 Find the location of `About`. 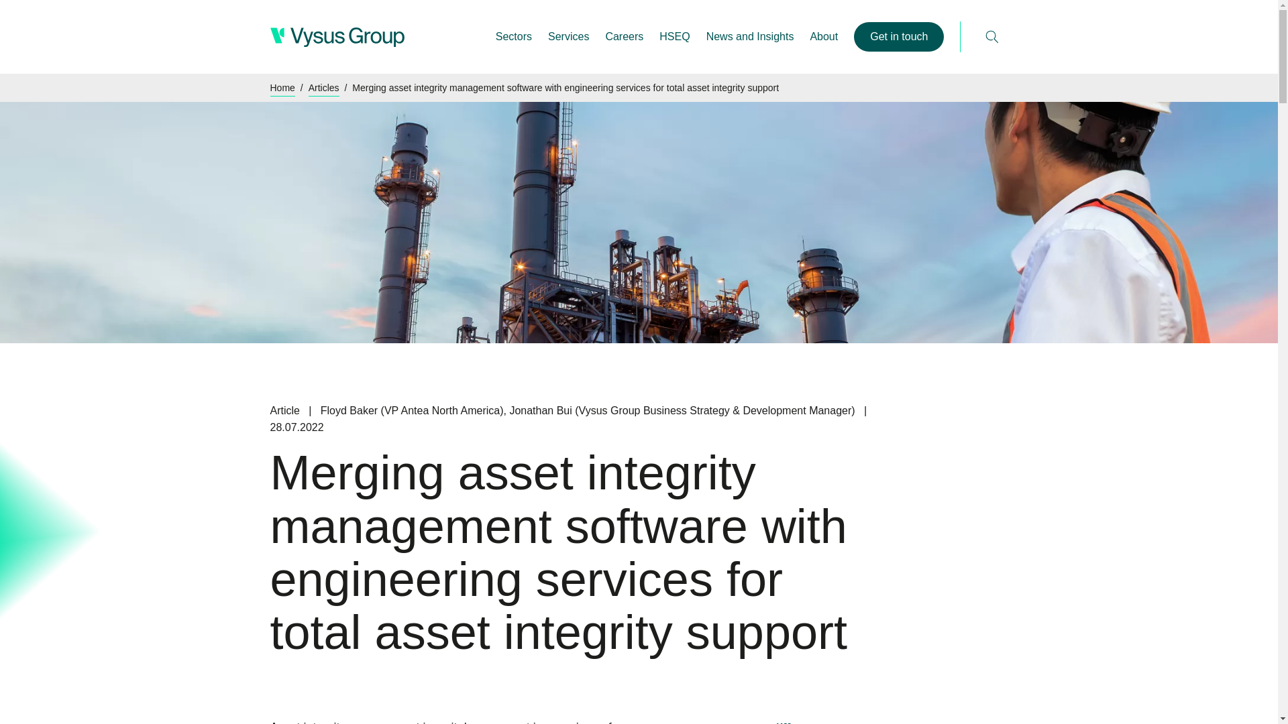

About is located at coordinates (824, 36).